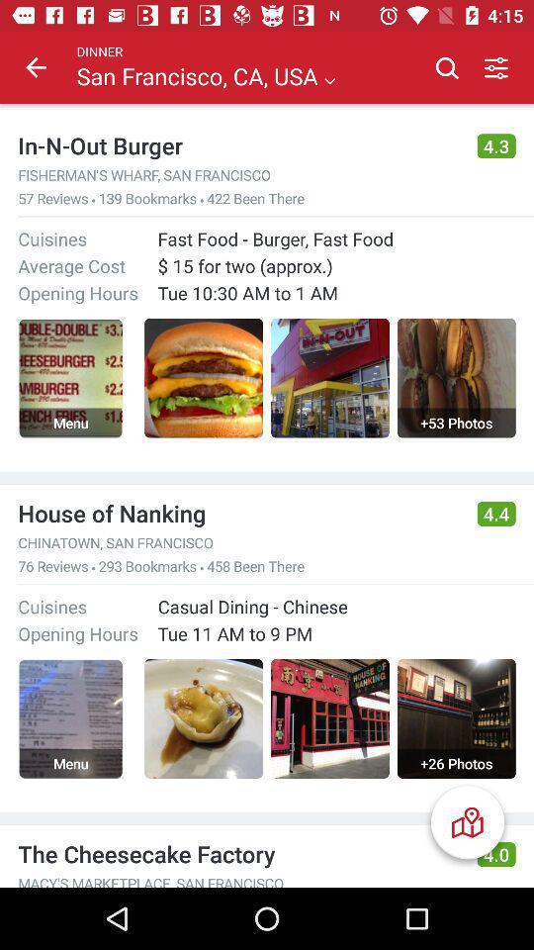  Describe the element at coordinates (238, 145) in the screenshot. I see `choose icon next to the 4.3 icon` at that location.